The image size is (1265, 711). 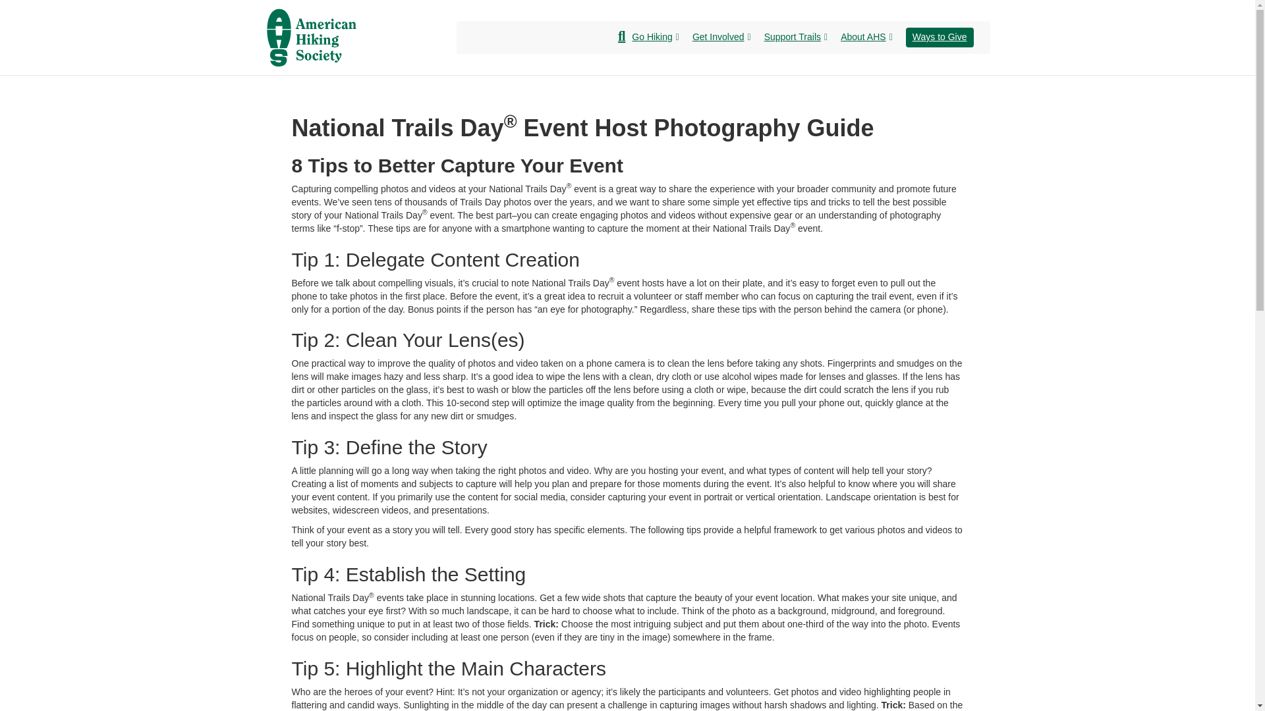 What do you see at coordinates (721, 38) in the screenshot?
I see `Get Involved` at bounding box center [721, 38].